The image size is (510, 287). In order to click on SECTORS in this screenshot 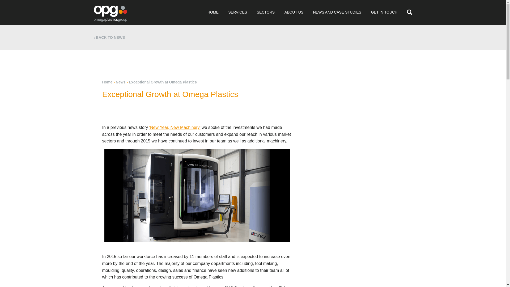, I will do `click(266, 12)`.